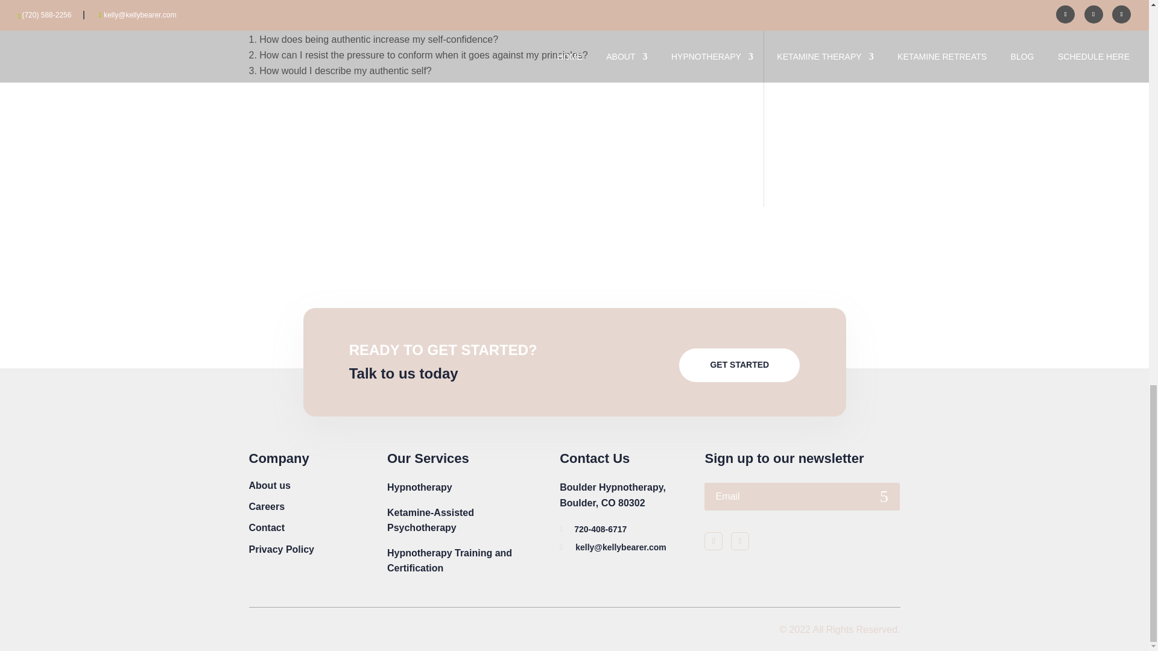 The image size is (1158, 651). Describe the element at coordinates (489, 47) in the screenshot. I see `Page 1` at that location.